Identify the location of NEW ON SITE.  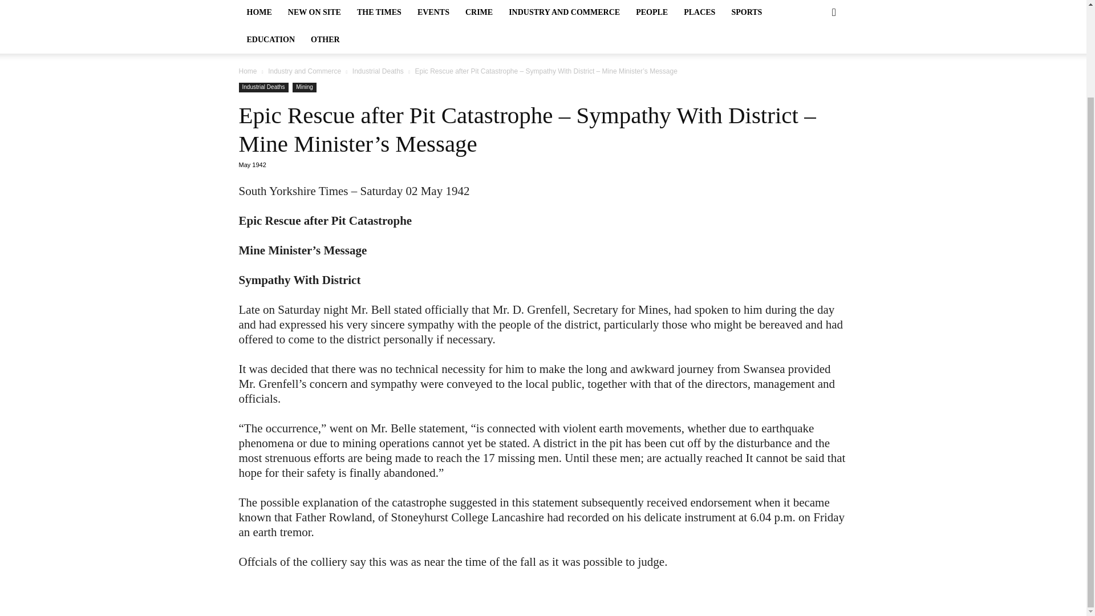
(315, 13).